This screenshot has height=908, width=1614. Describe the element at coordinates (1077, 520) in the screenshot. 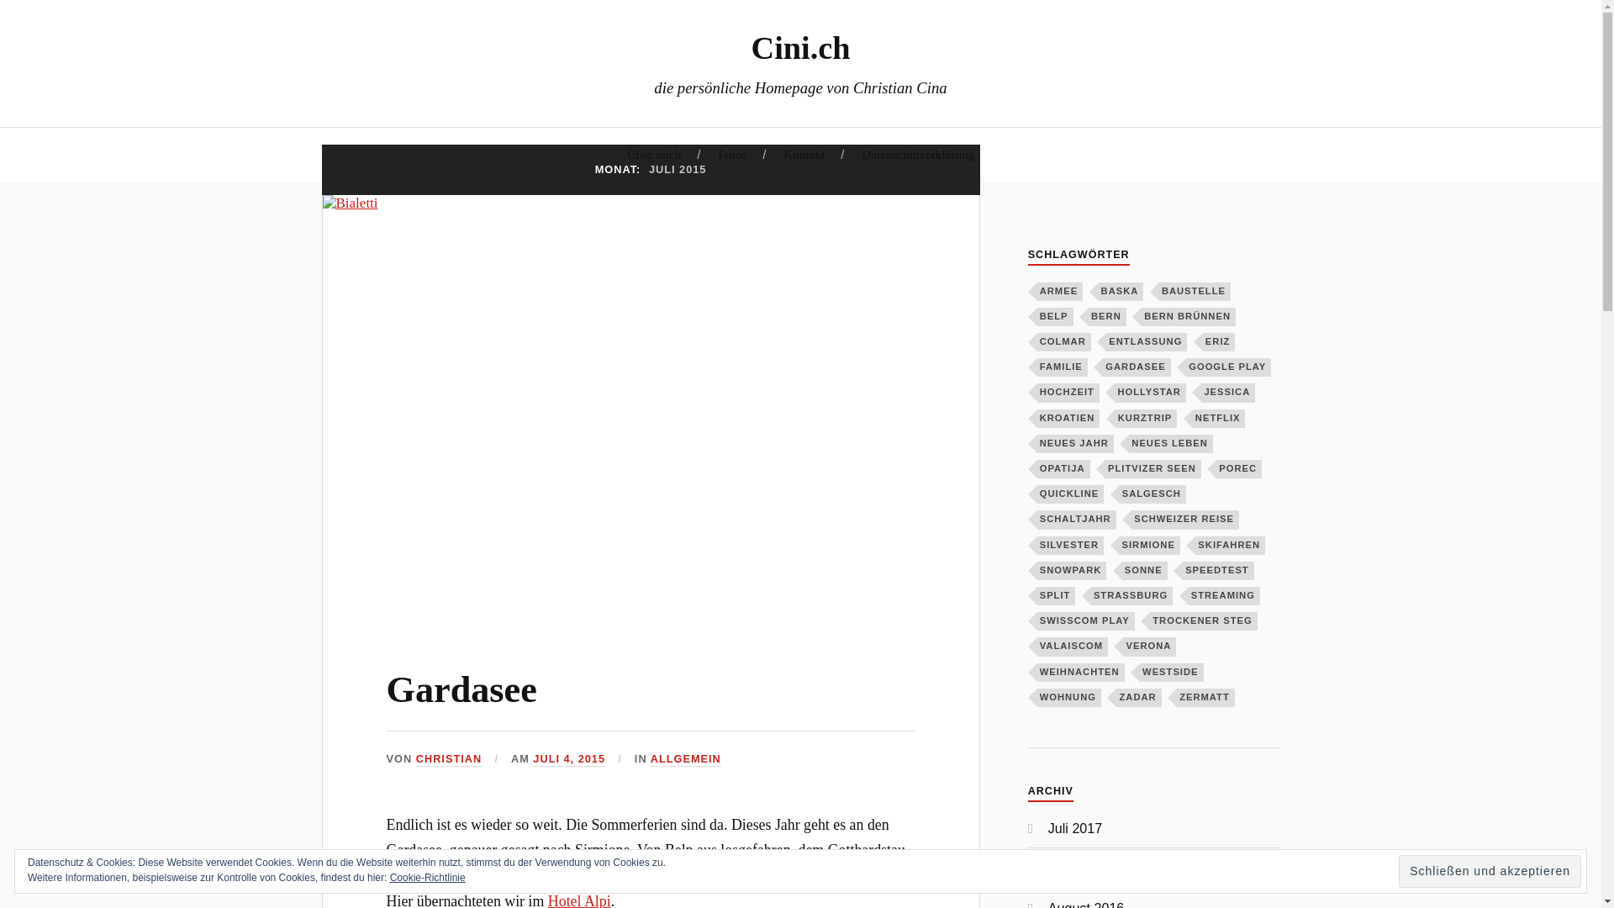

I see `SCHALTJAHR` at that location.